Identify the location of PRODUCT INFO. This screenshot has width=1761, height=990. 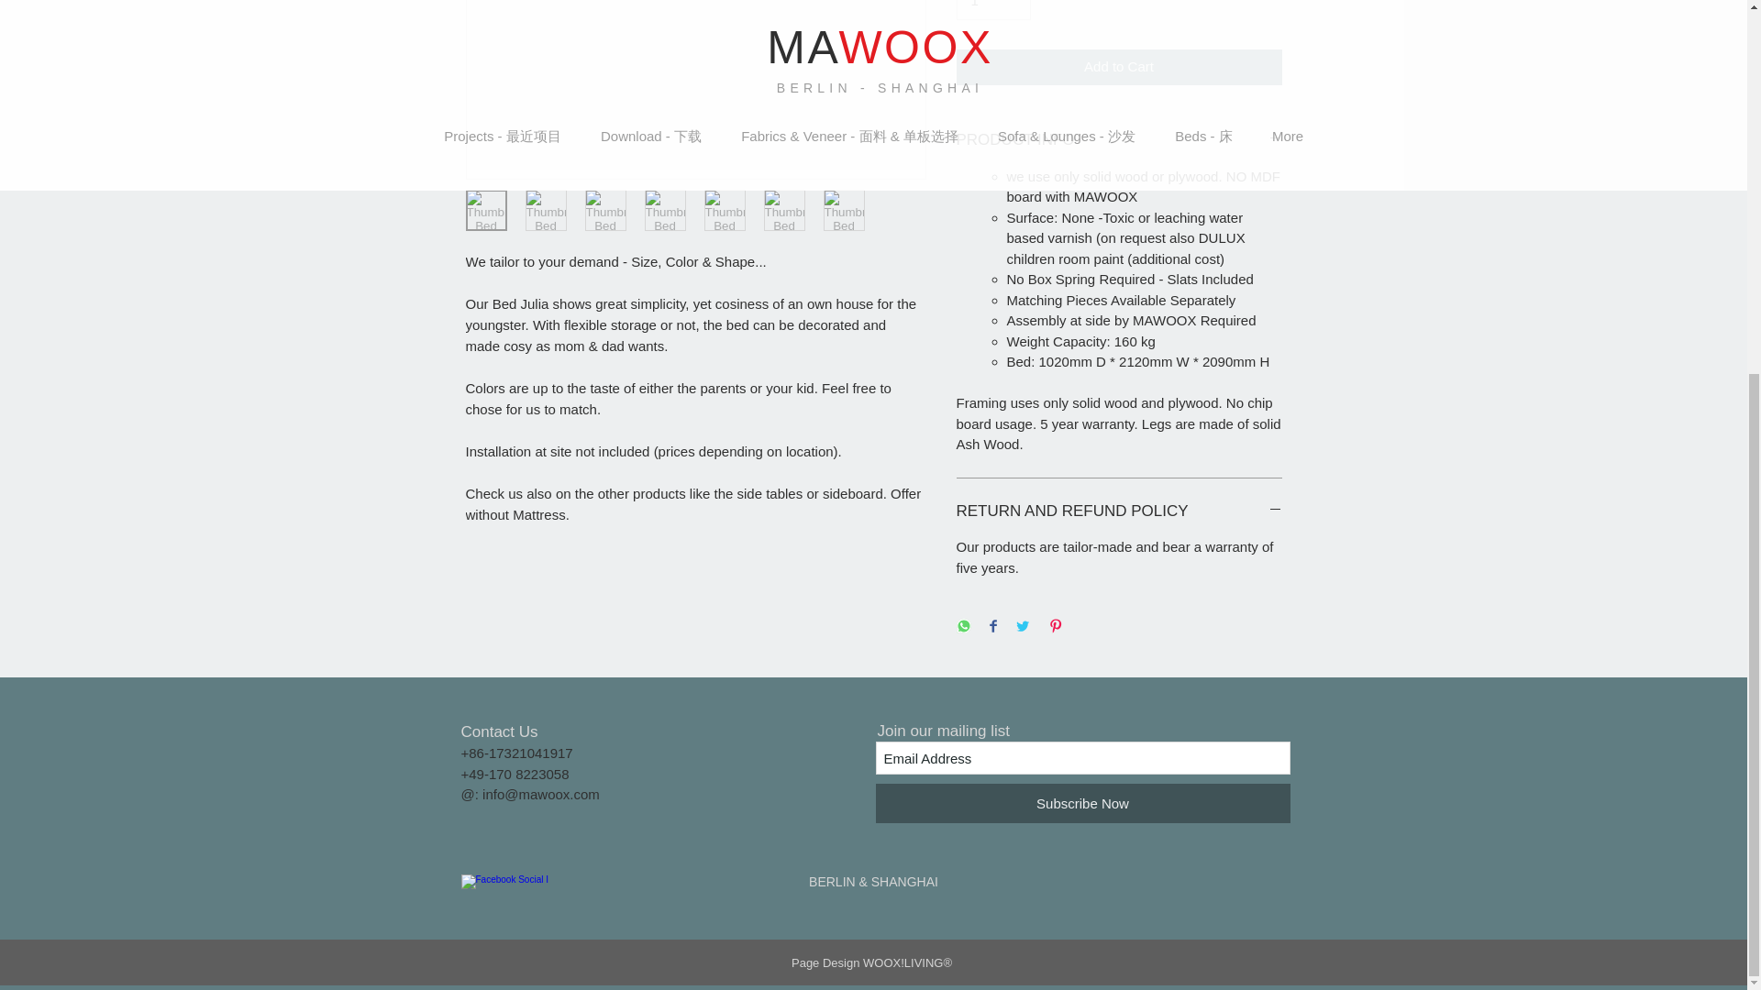
(1119, 140).